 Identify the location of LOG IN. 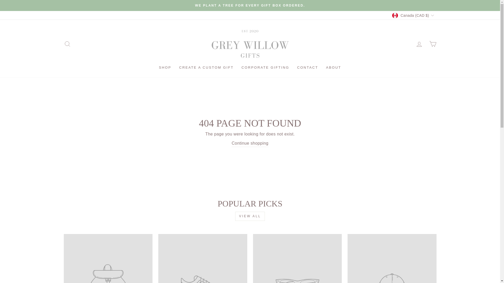
(419, 44).